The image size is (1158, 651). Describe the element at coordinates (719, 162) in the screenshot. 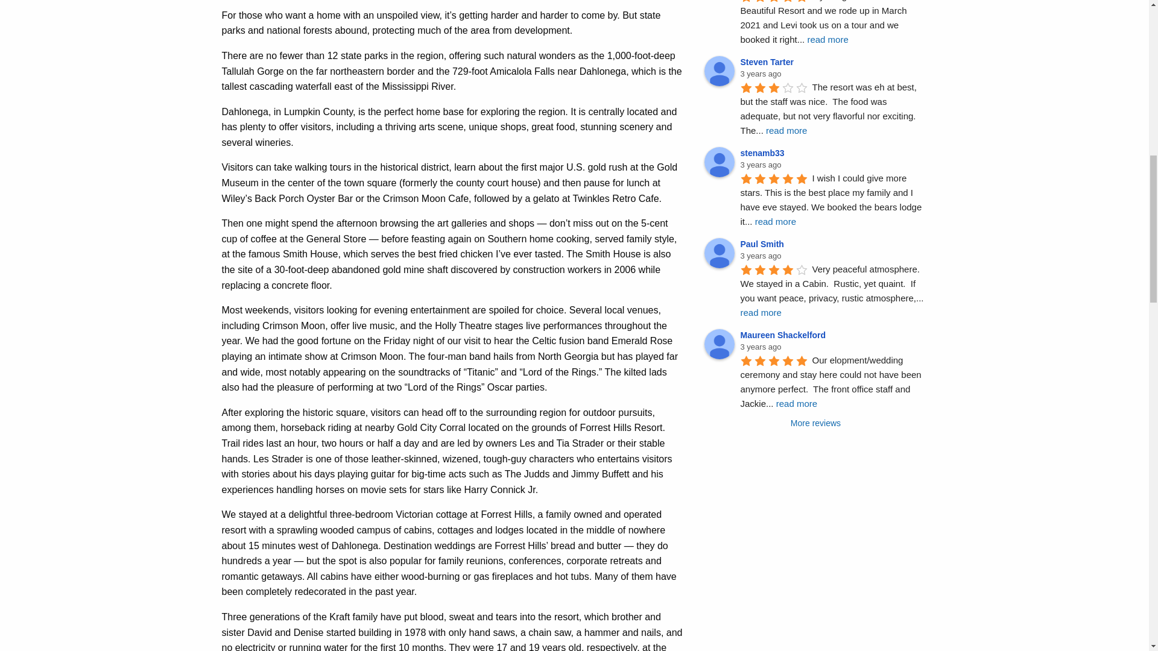

I see `stenamb33` at that location.